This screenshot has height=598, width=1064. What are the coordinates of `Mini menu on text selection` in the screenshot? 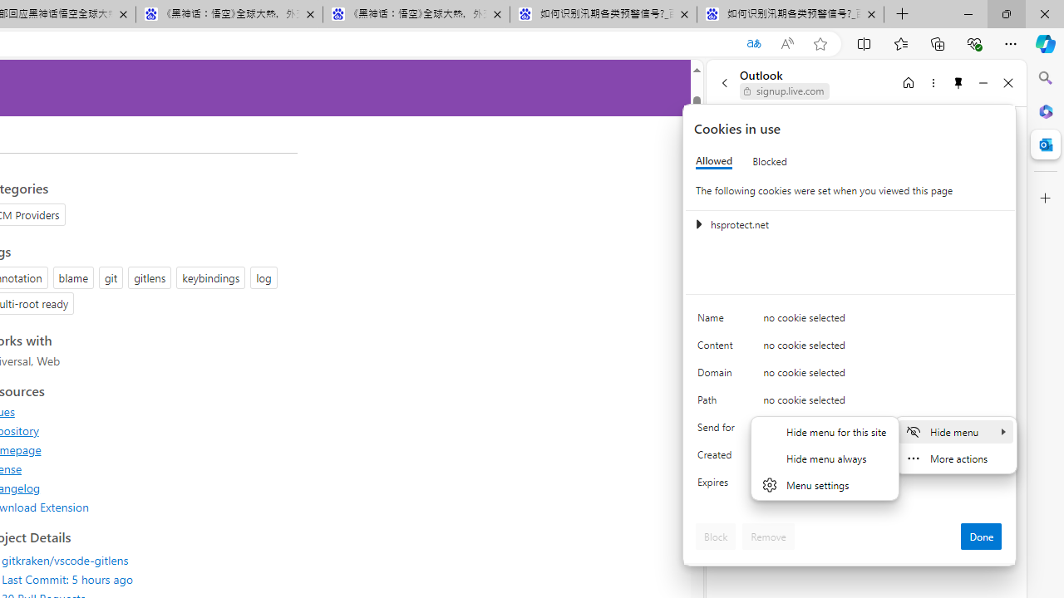 It's located at (955, 445).